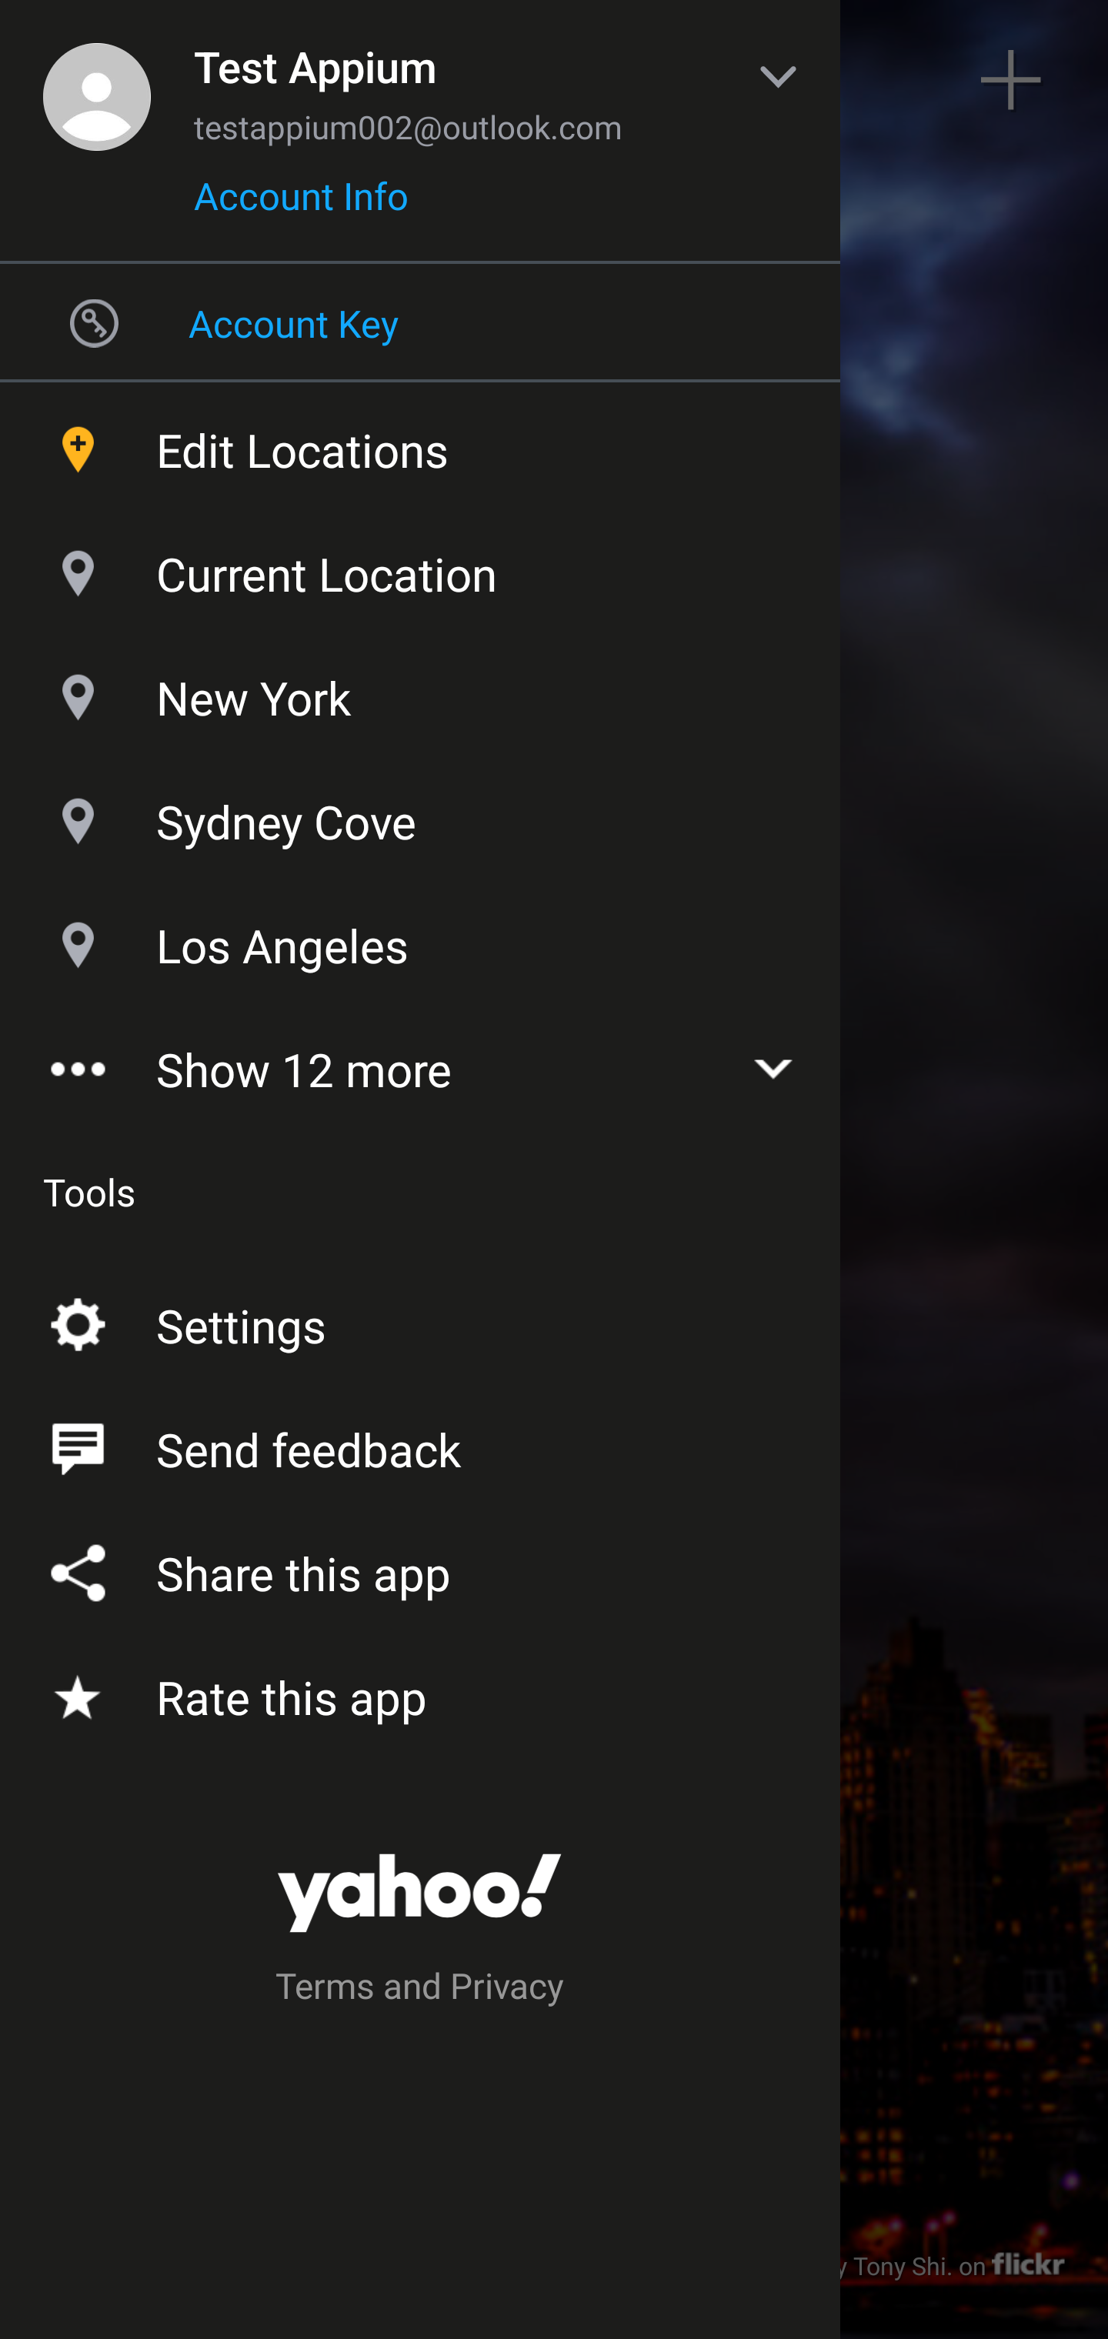  What do you see at coordinates (420, 939) in the screenshot?
I see `Los Angeles` at bounding box center [420, 939].